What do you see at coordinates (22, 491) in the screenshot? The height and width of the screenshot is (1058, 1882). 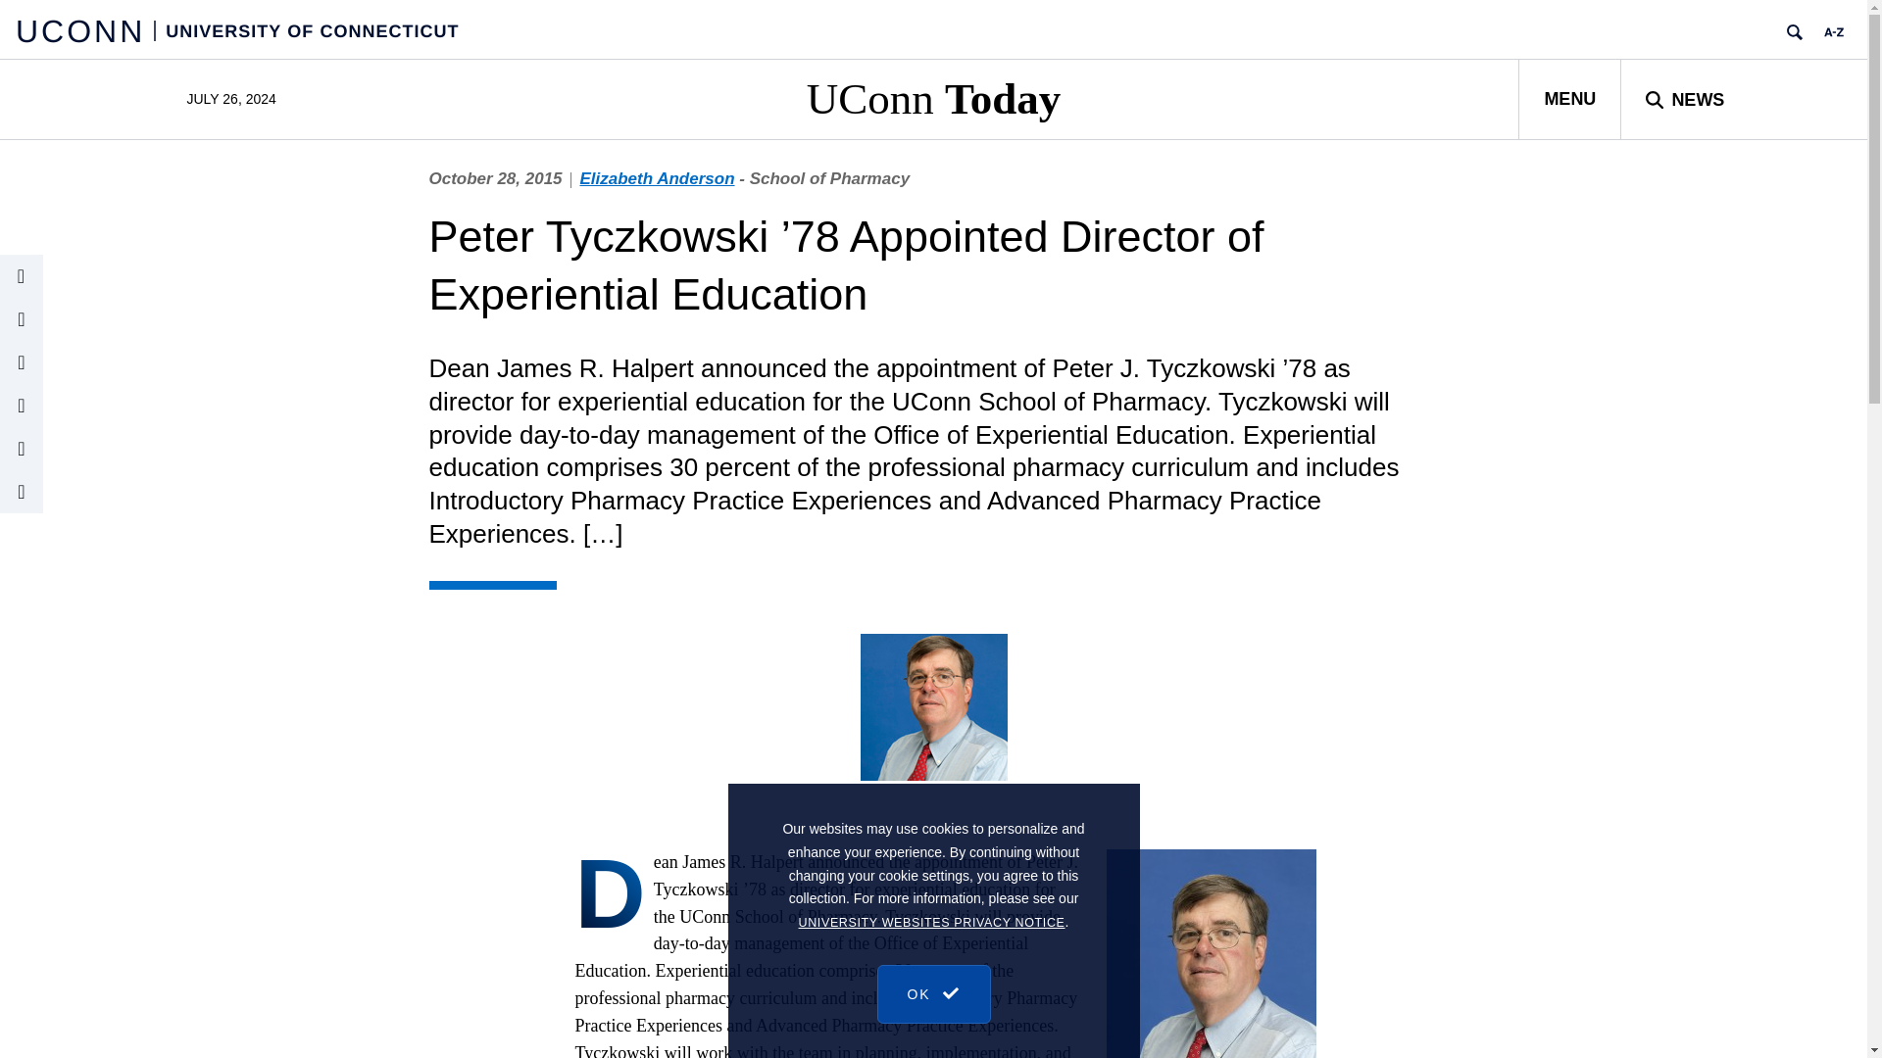 I see `Share on Reddit` at bounding box center [22, 491].